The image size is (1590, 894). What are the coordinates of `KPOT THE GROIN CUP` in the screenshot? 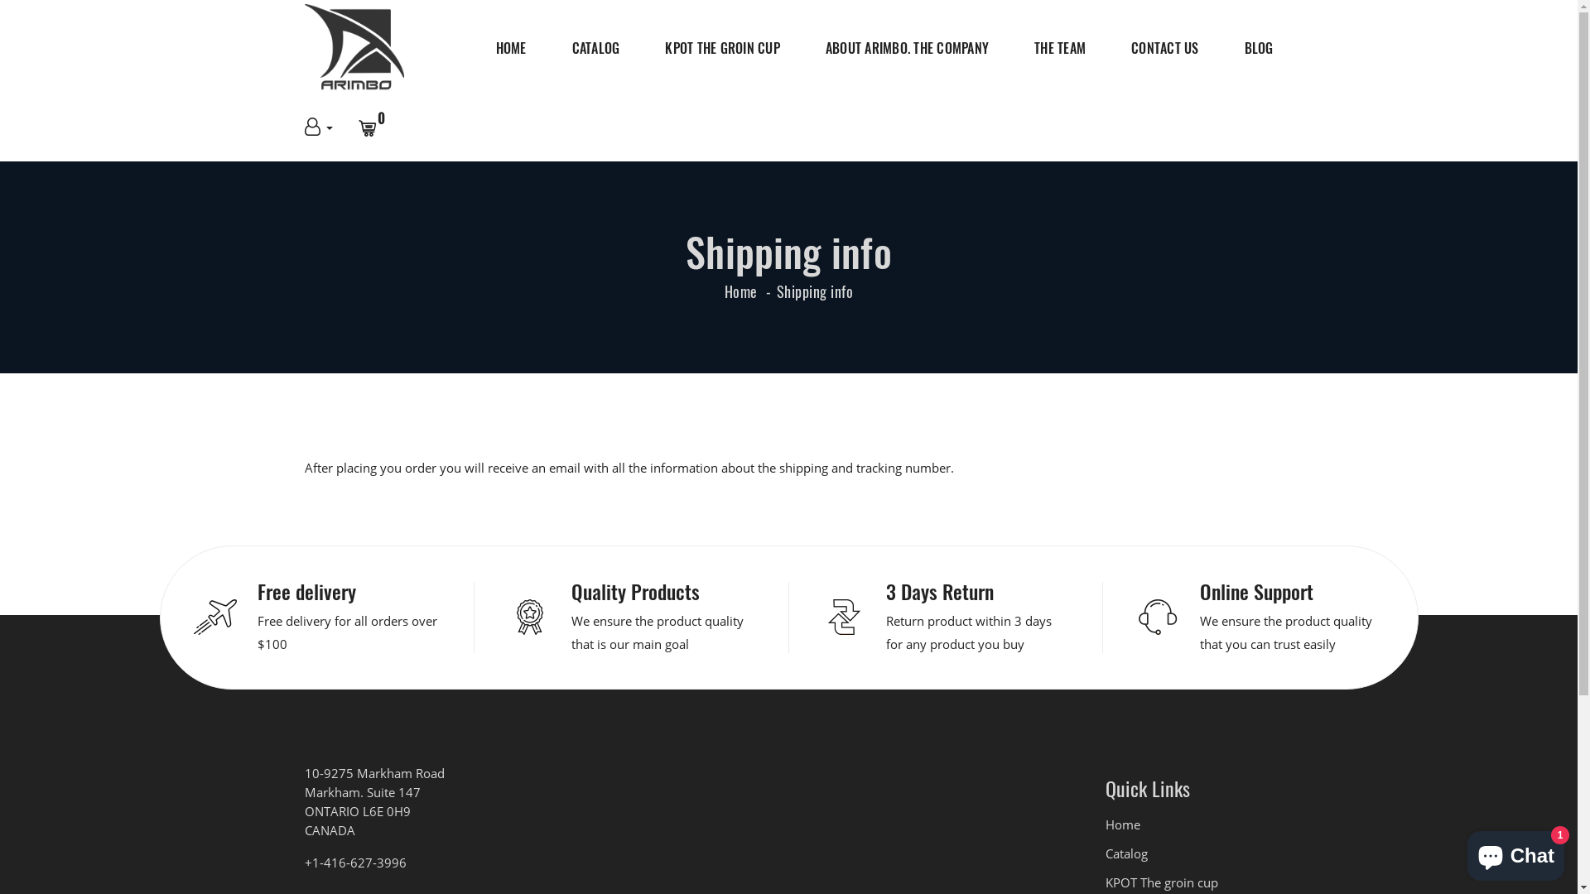 It's located at (722, 48).